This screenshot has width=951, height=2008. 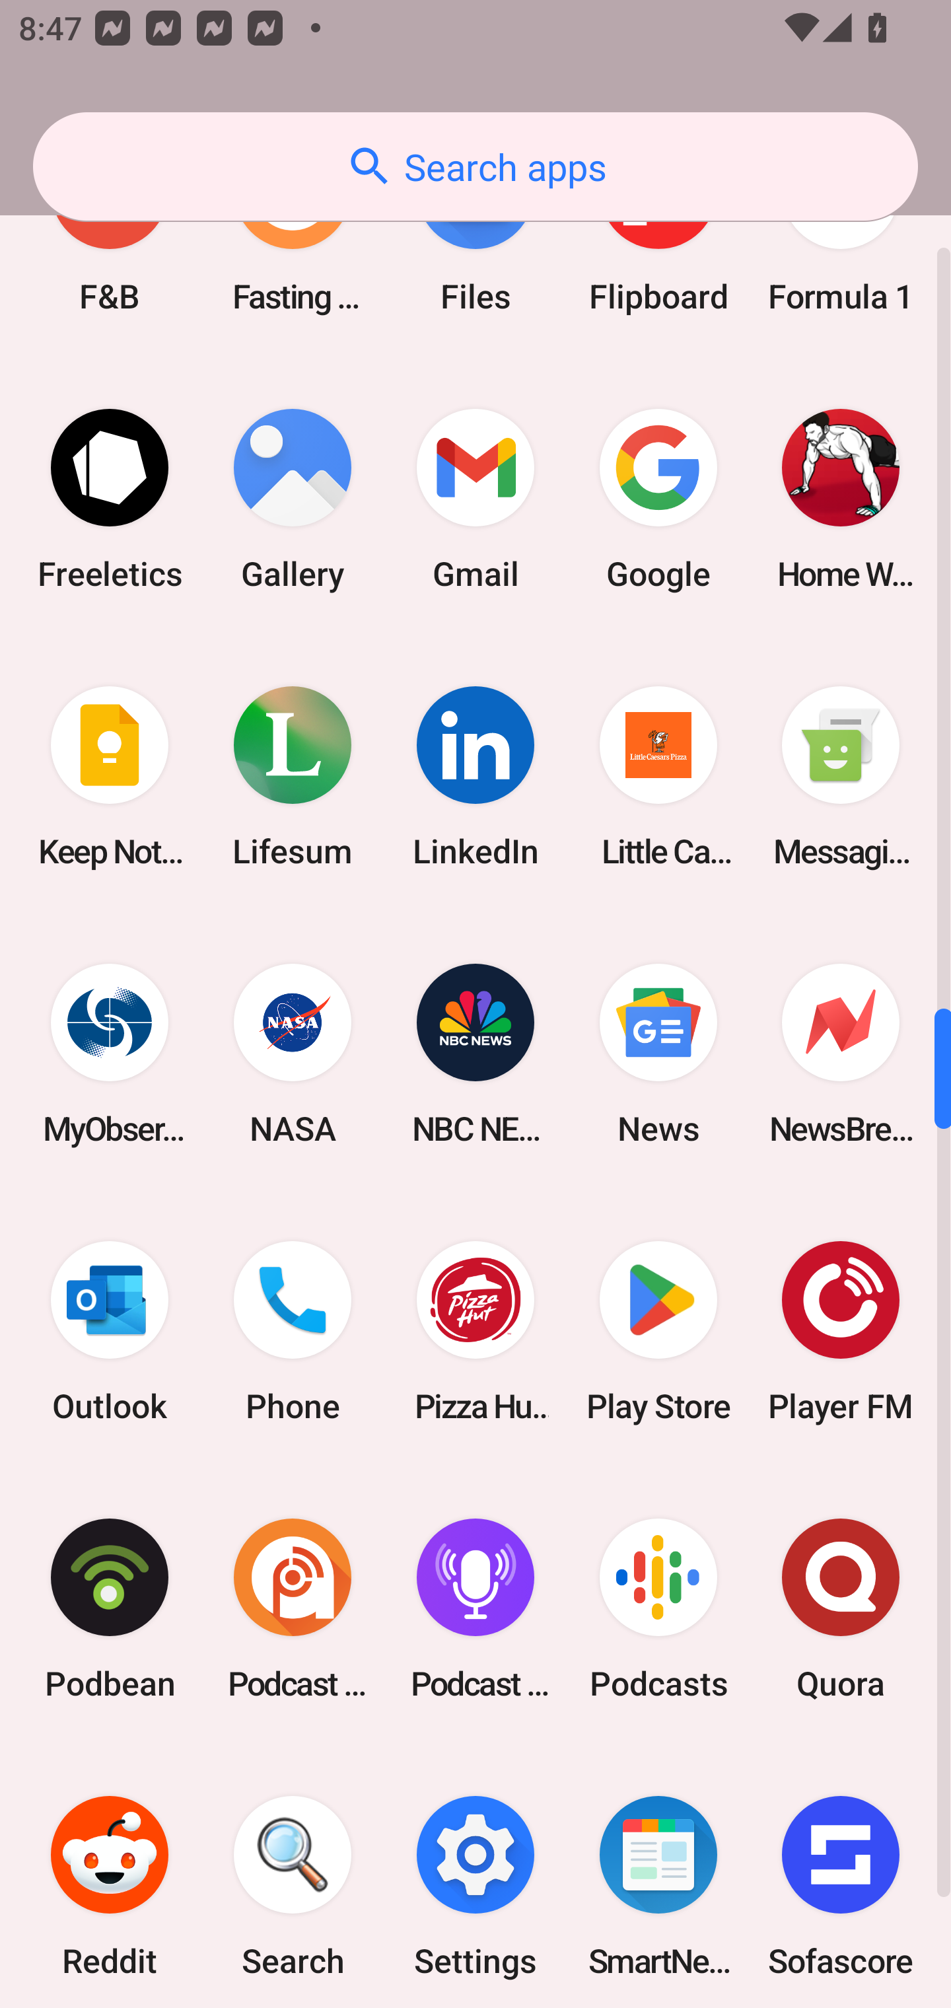 What do you see at coordinates (475, 247) in the screenshot?
I see `Files` at bounding box center [475, 247].